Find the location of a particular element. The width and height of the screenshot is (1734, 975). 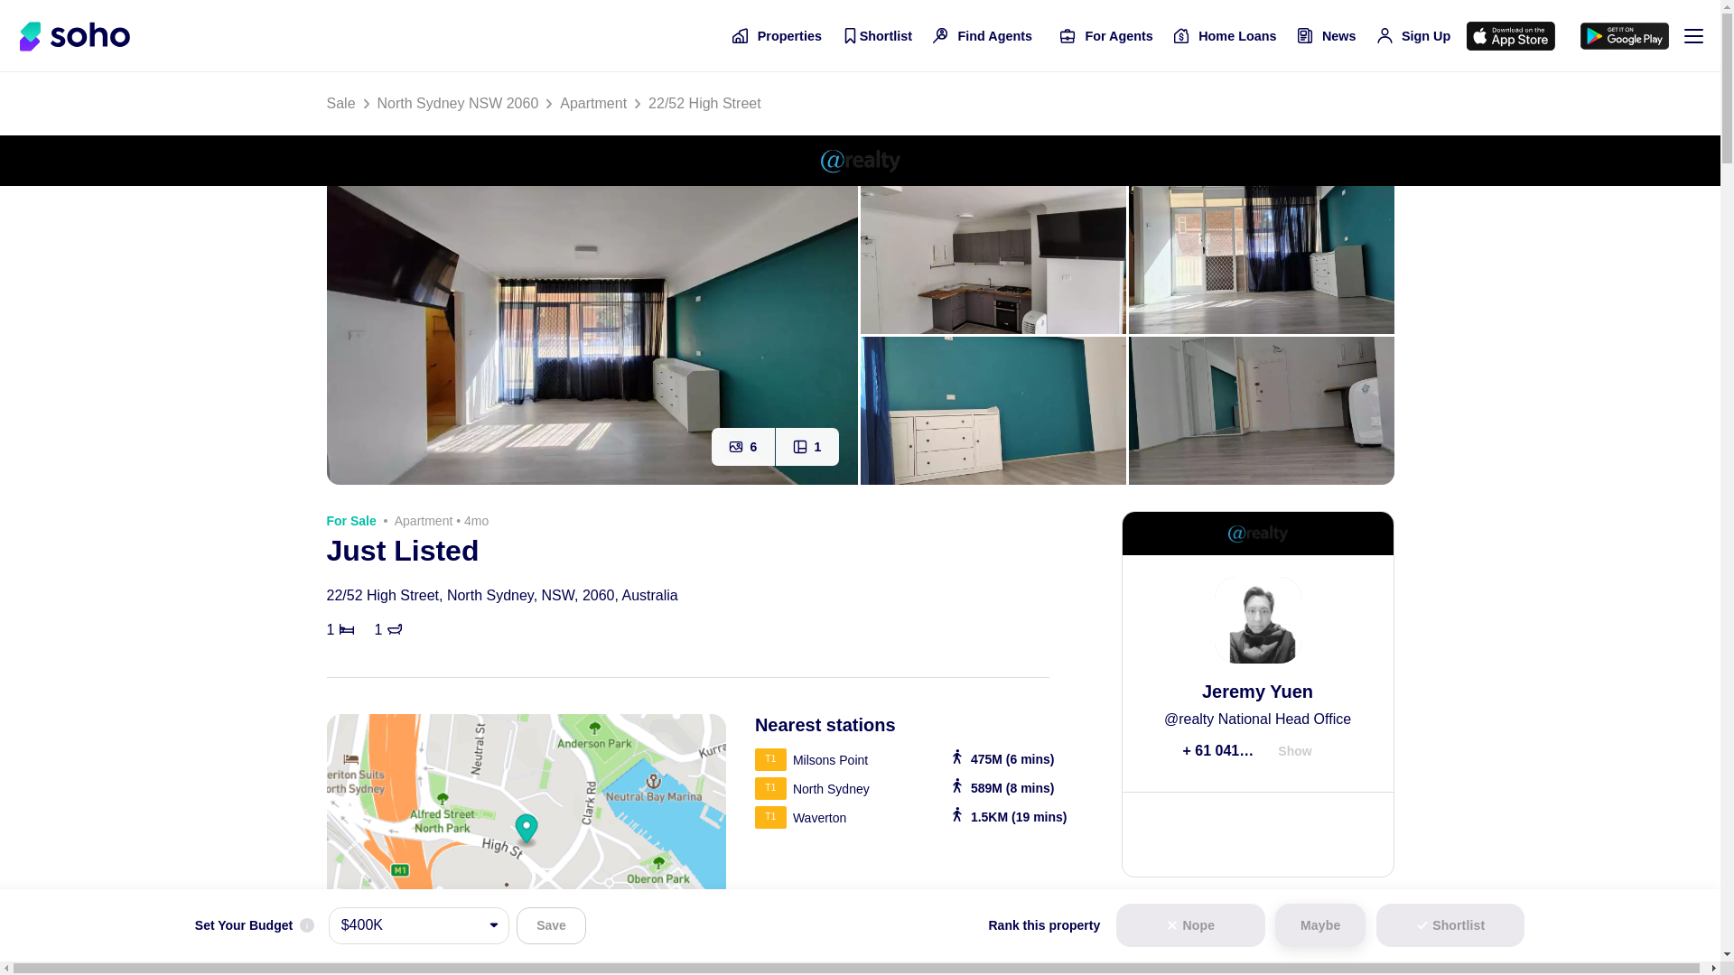

Home Loans is located at coordinates (1225, 36).